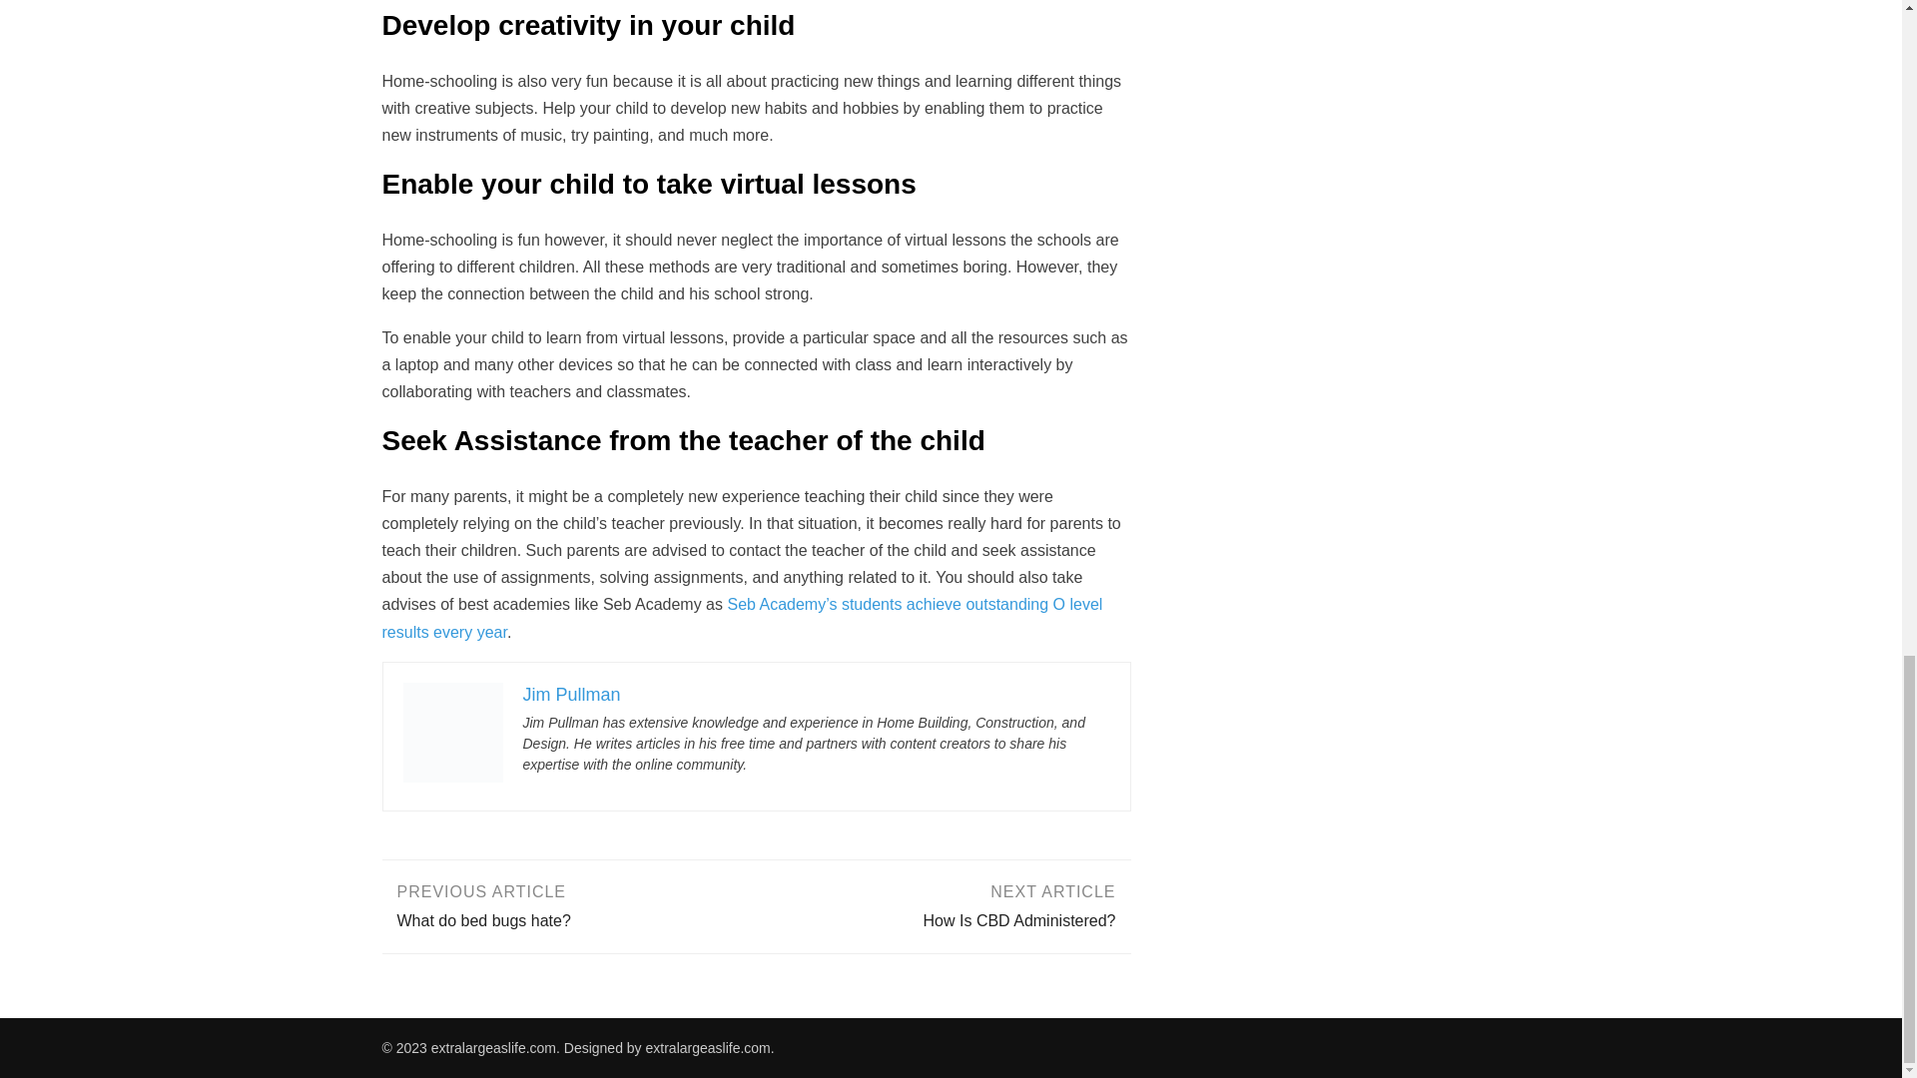 The height and width of the screenshot is (1078, 1917). What do you see at coordinates (944, 904) in the screenshot?
I see `Jim Pullman` at bounding box center [944, 904].